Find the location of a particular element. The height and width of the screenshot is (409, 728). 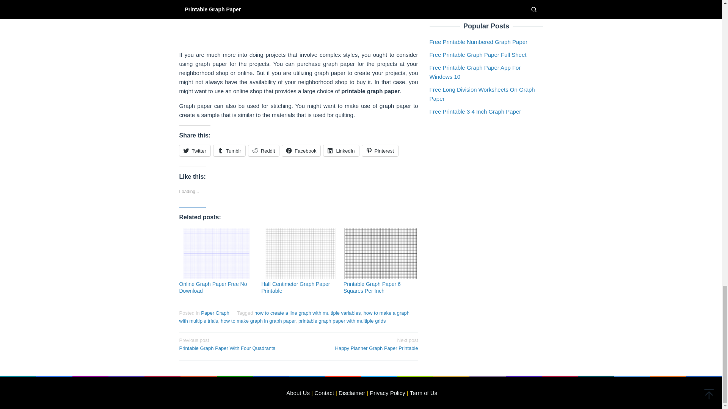

Click to share on Twitter is located at coordinates (195, 151).